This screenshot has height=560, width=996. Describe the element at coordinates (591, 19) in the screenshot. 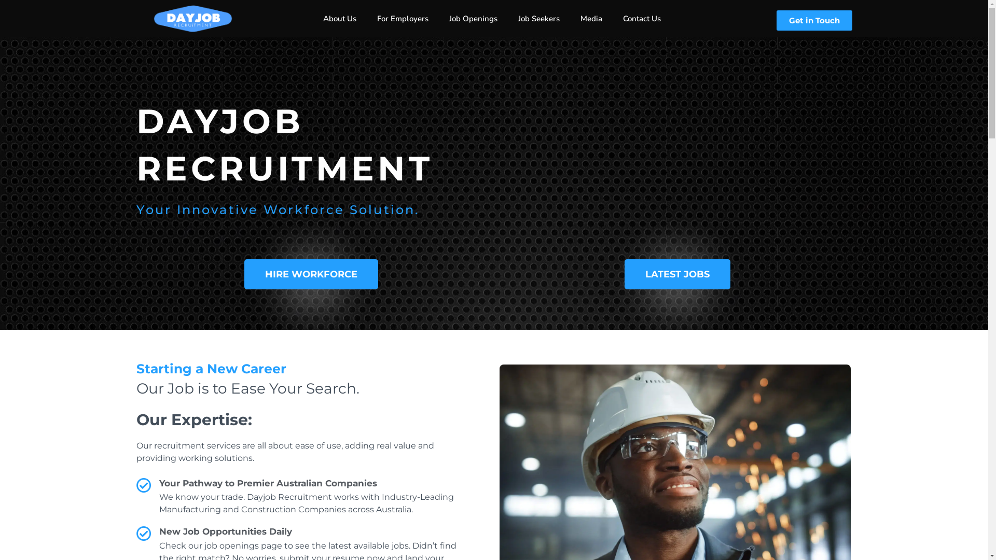

I see `Media` at that location.